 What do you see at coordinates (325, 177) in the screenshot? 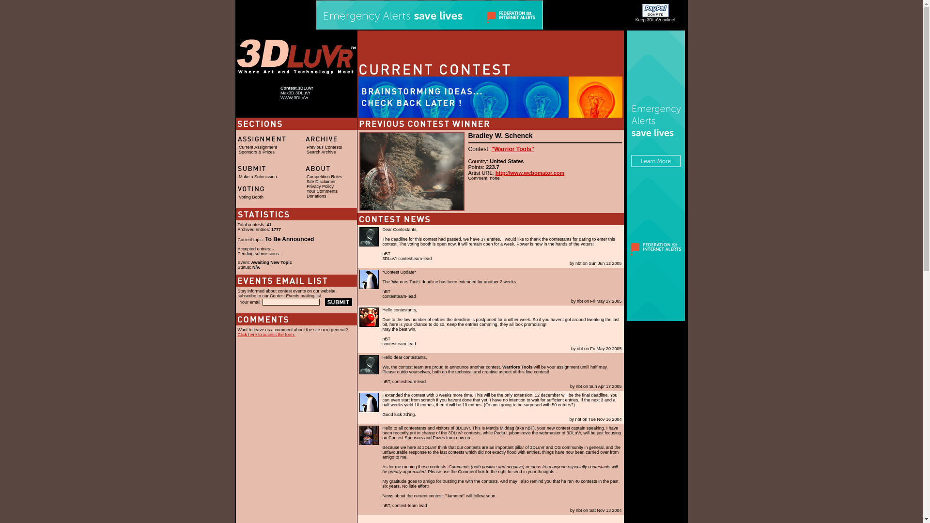
I see `Competition Rules` at bounding box center [325, 177].